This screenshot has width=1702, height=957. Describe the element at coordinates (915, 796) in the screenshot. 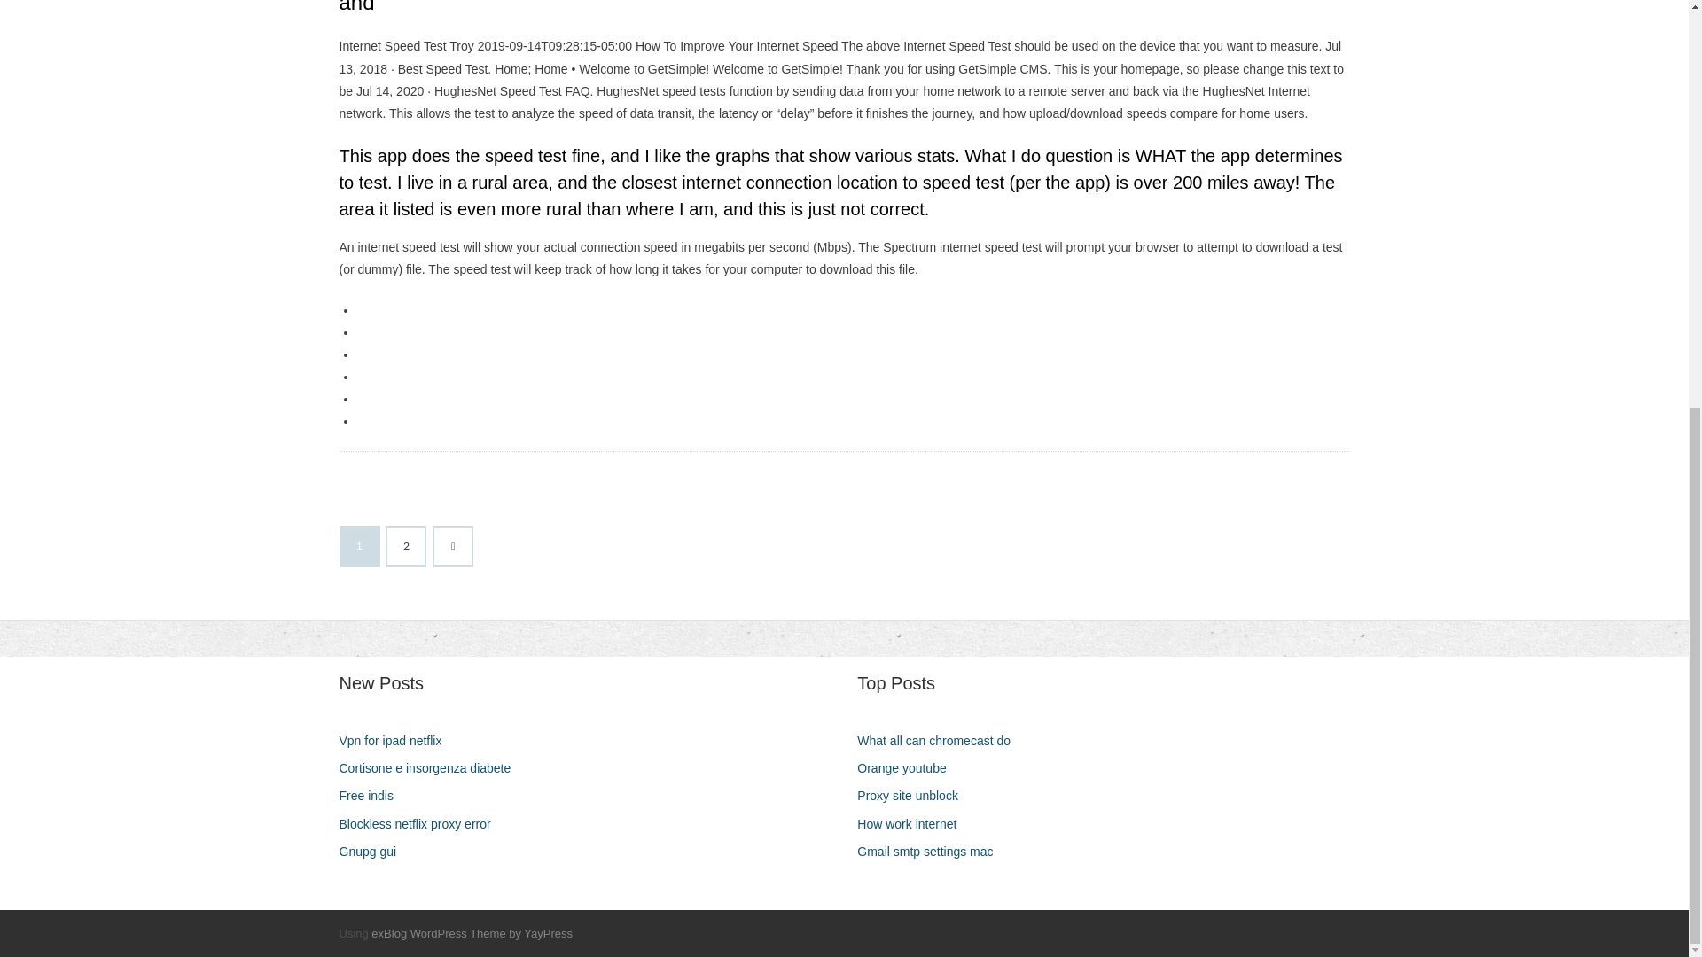

I see `Proxy site unblock` at that location.